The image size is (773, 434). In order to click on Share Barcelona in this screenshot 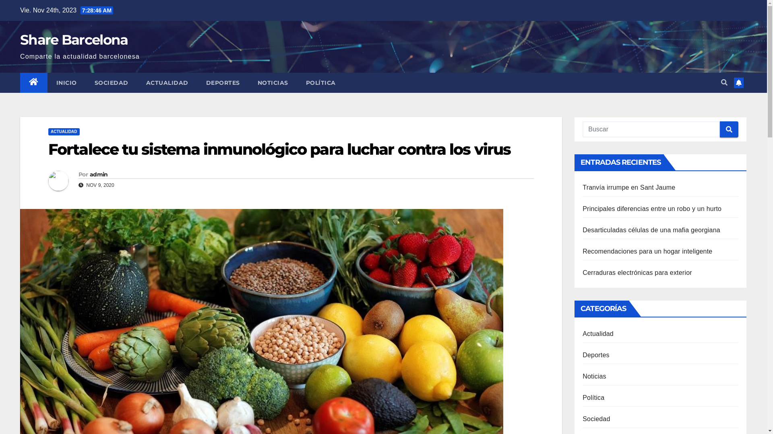, I will do `click(74, 39)`.